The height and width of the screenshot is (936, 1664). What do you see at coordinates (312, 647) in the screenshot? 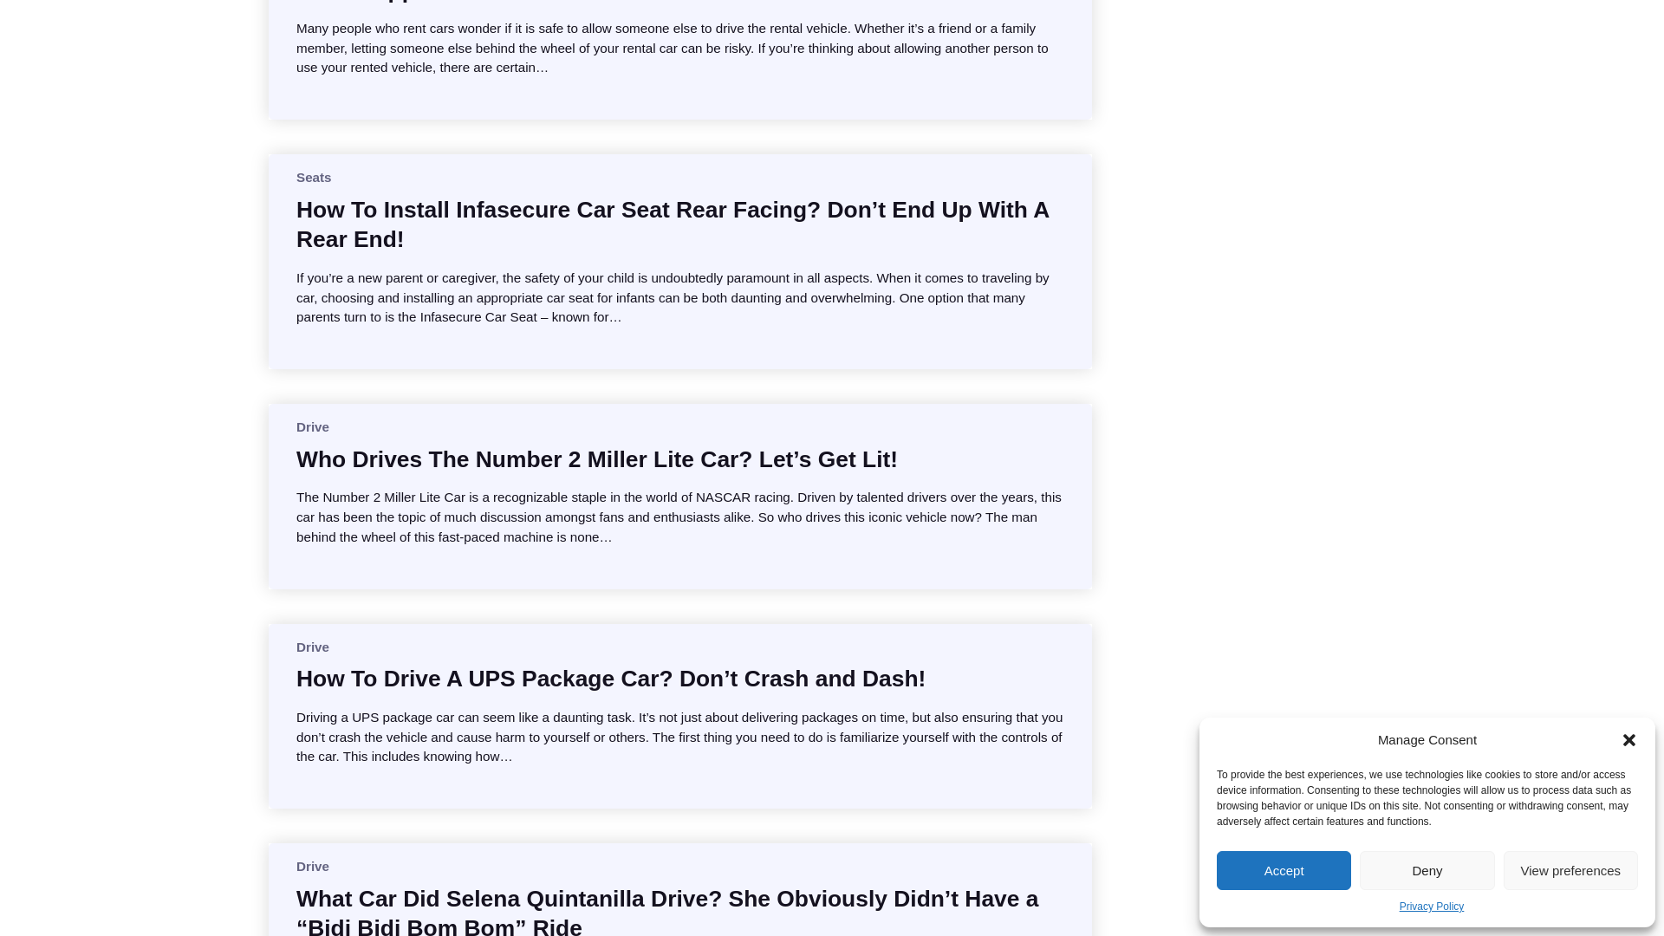
I see `Drive` at bounding box center [312, 647].